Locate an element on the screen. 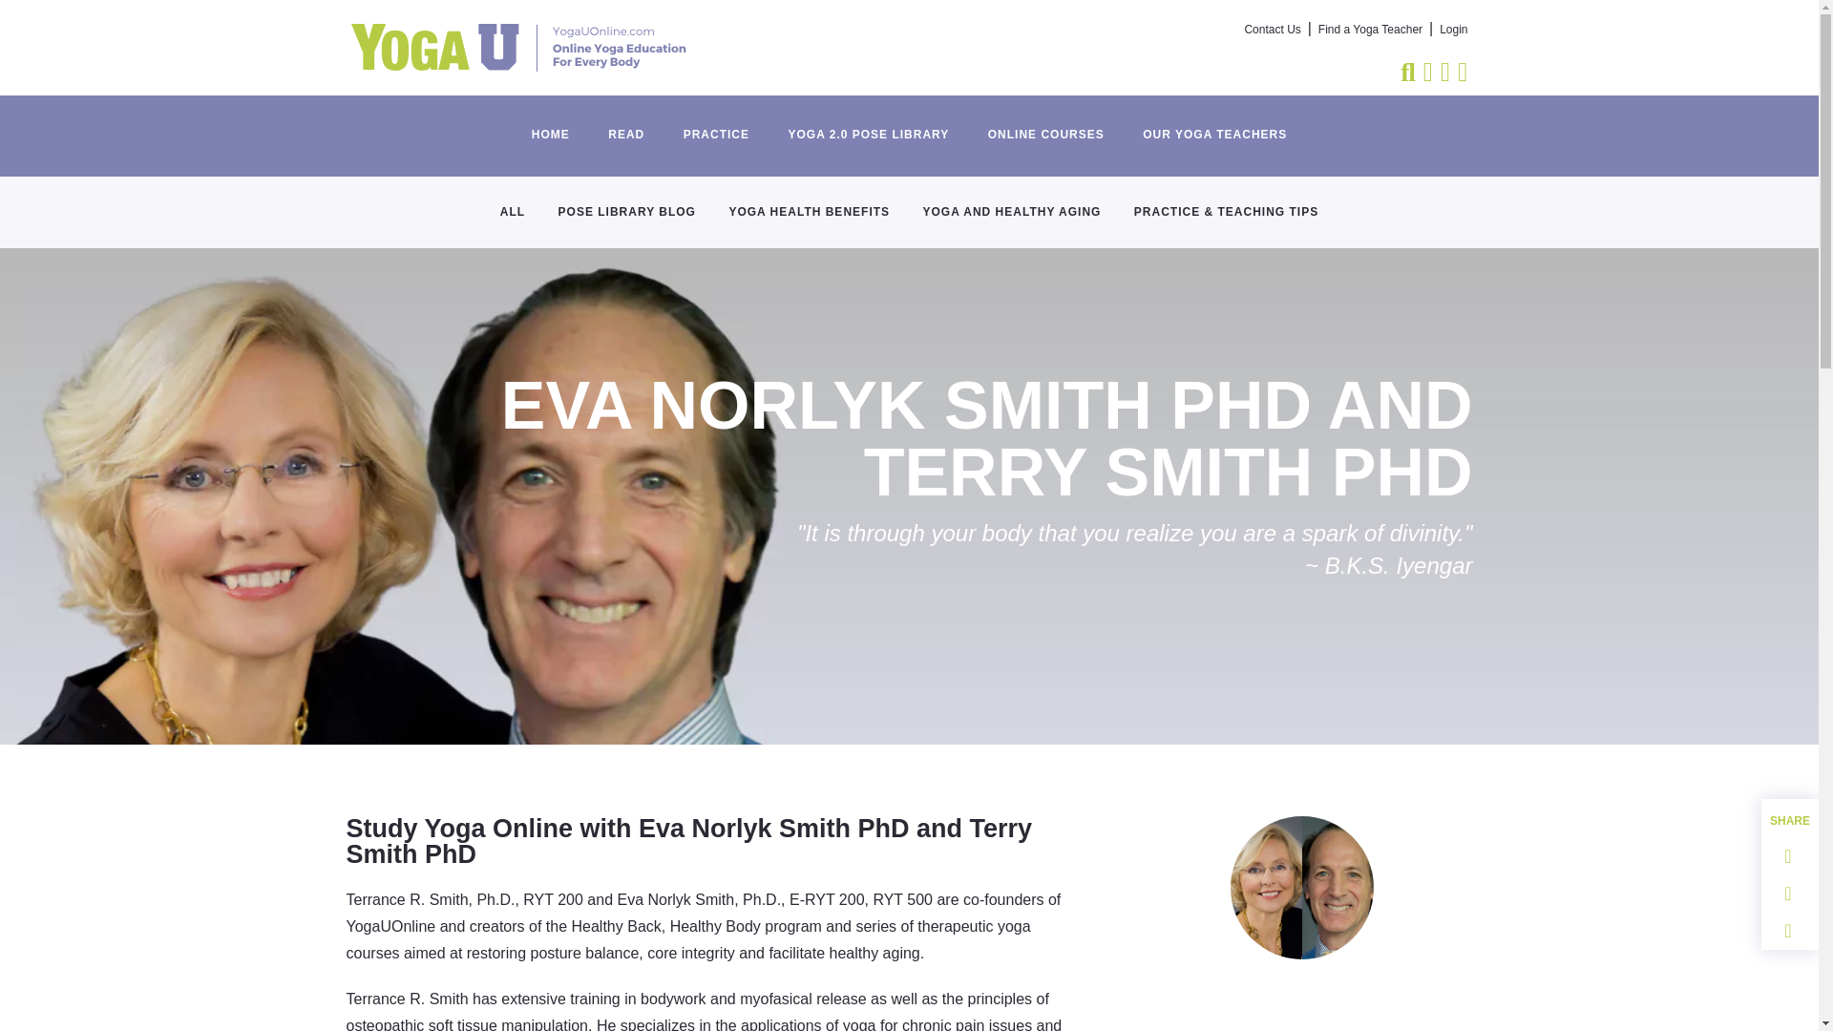  ONLINE COURSES is located at coordinates (1046, 125).